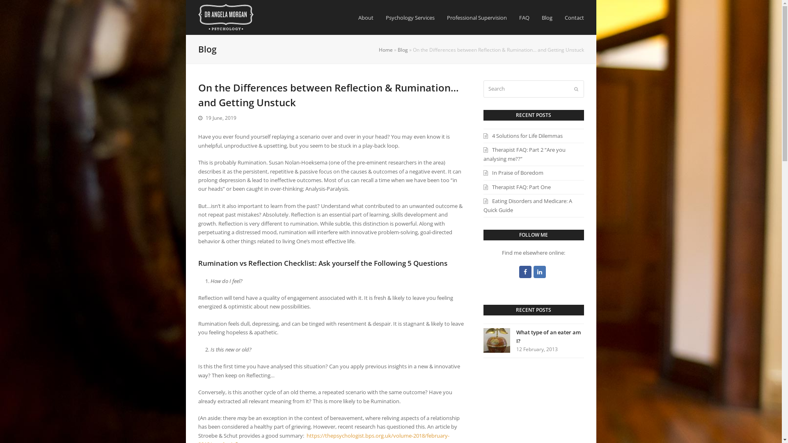 This screenshot has width=788, height=443. What do you see at coordinates (385, 50) in the screenshot?
I see `Home` at bounding box center [385, 50].